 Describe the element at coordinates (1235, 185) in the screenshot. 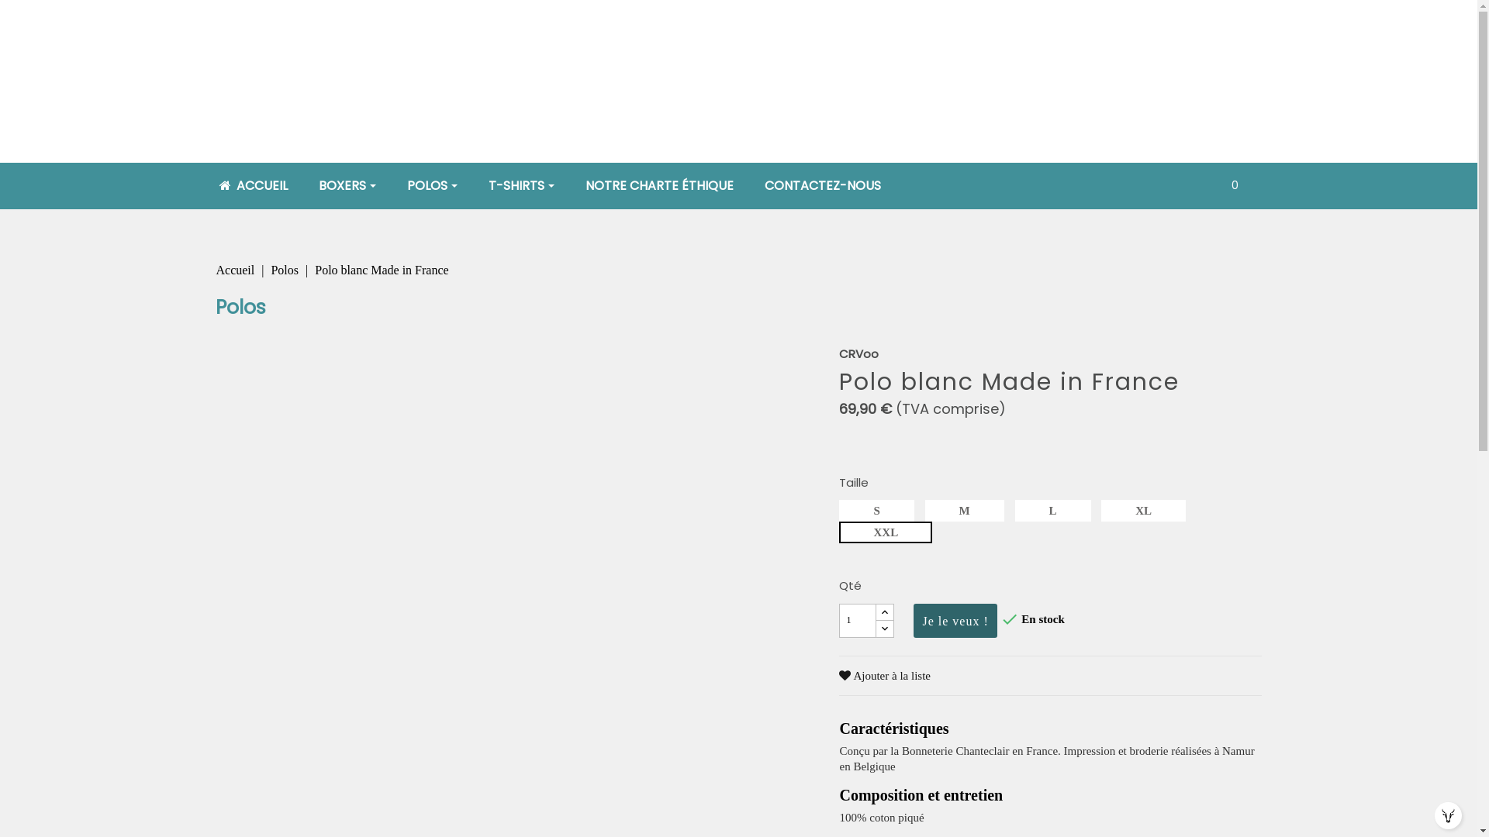

I see `0` at that location.